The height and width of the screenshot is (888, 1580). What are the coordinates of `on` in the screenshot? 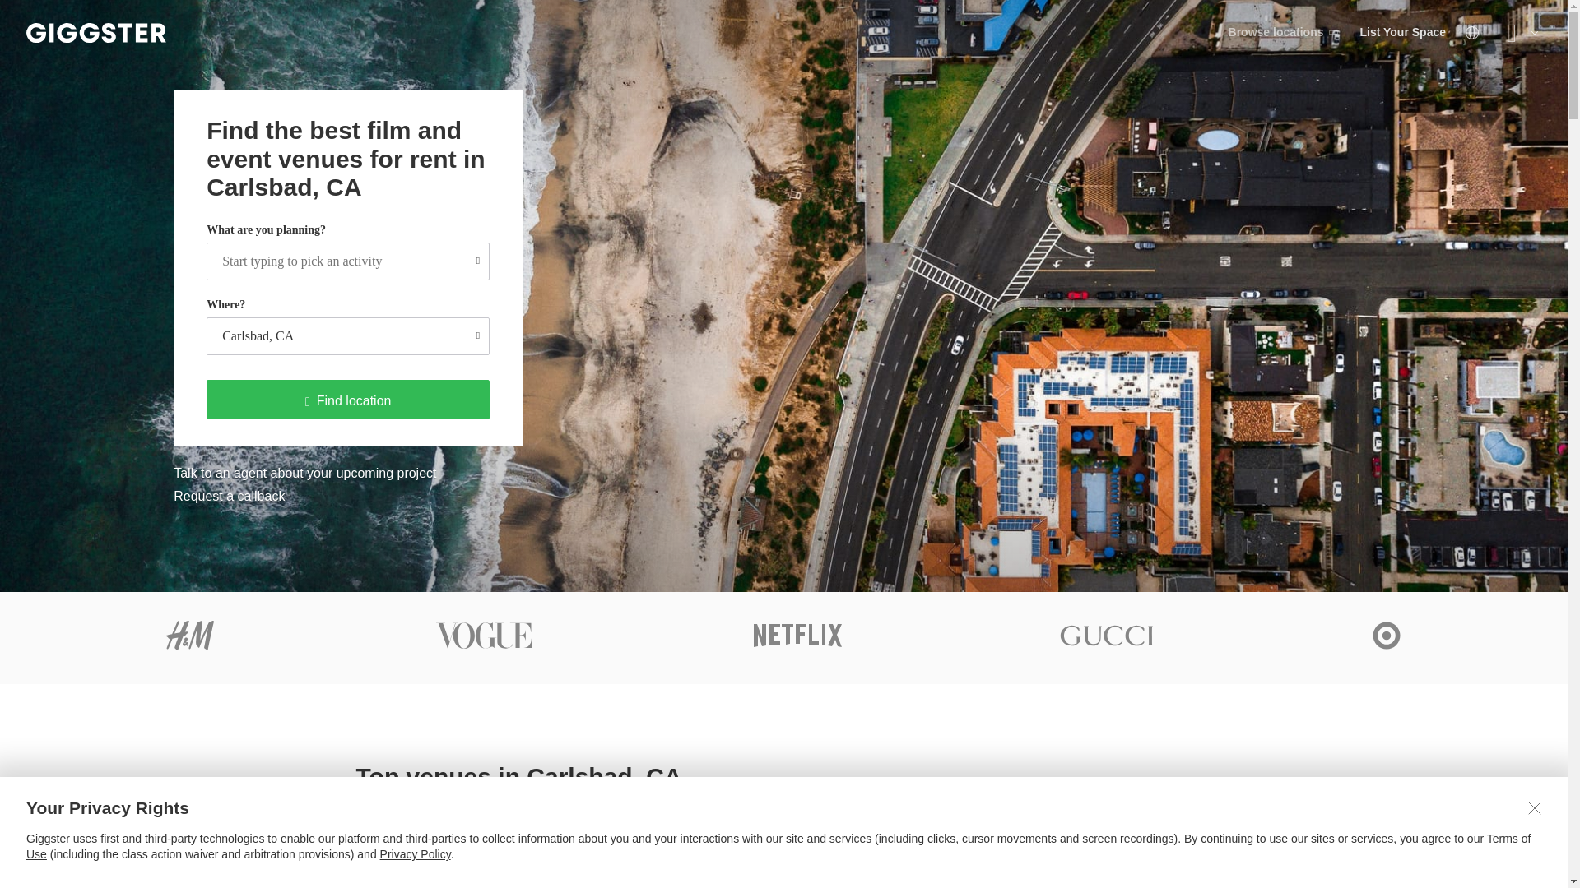 It's located at (783, 832).